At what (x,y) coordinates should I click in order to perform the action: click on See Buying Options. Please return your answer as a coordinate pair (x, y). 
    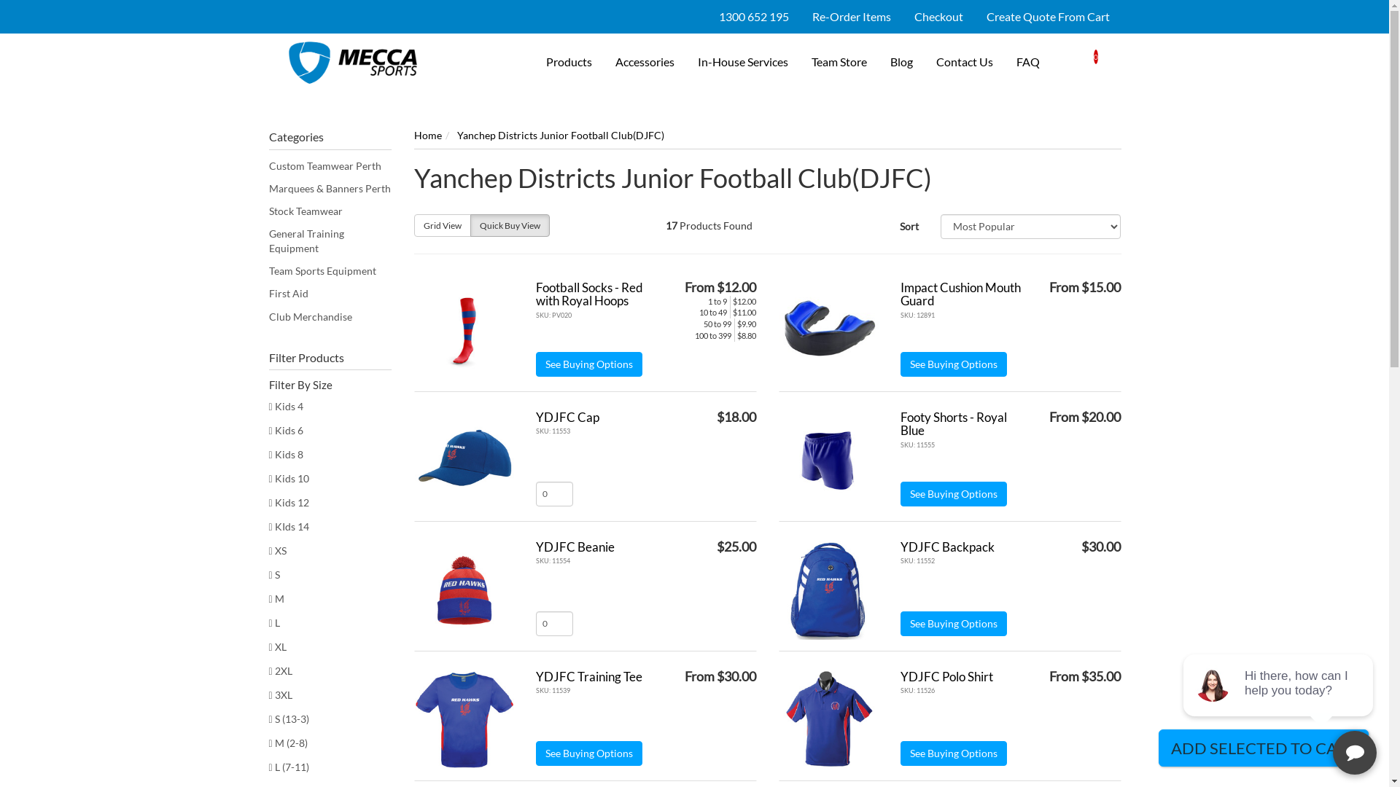
    Looking at the image, I should click on (953, 494).